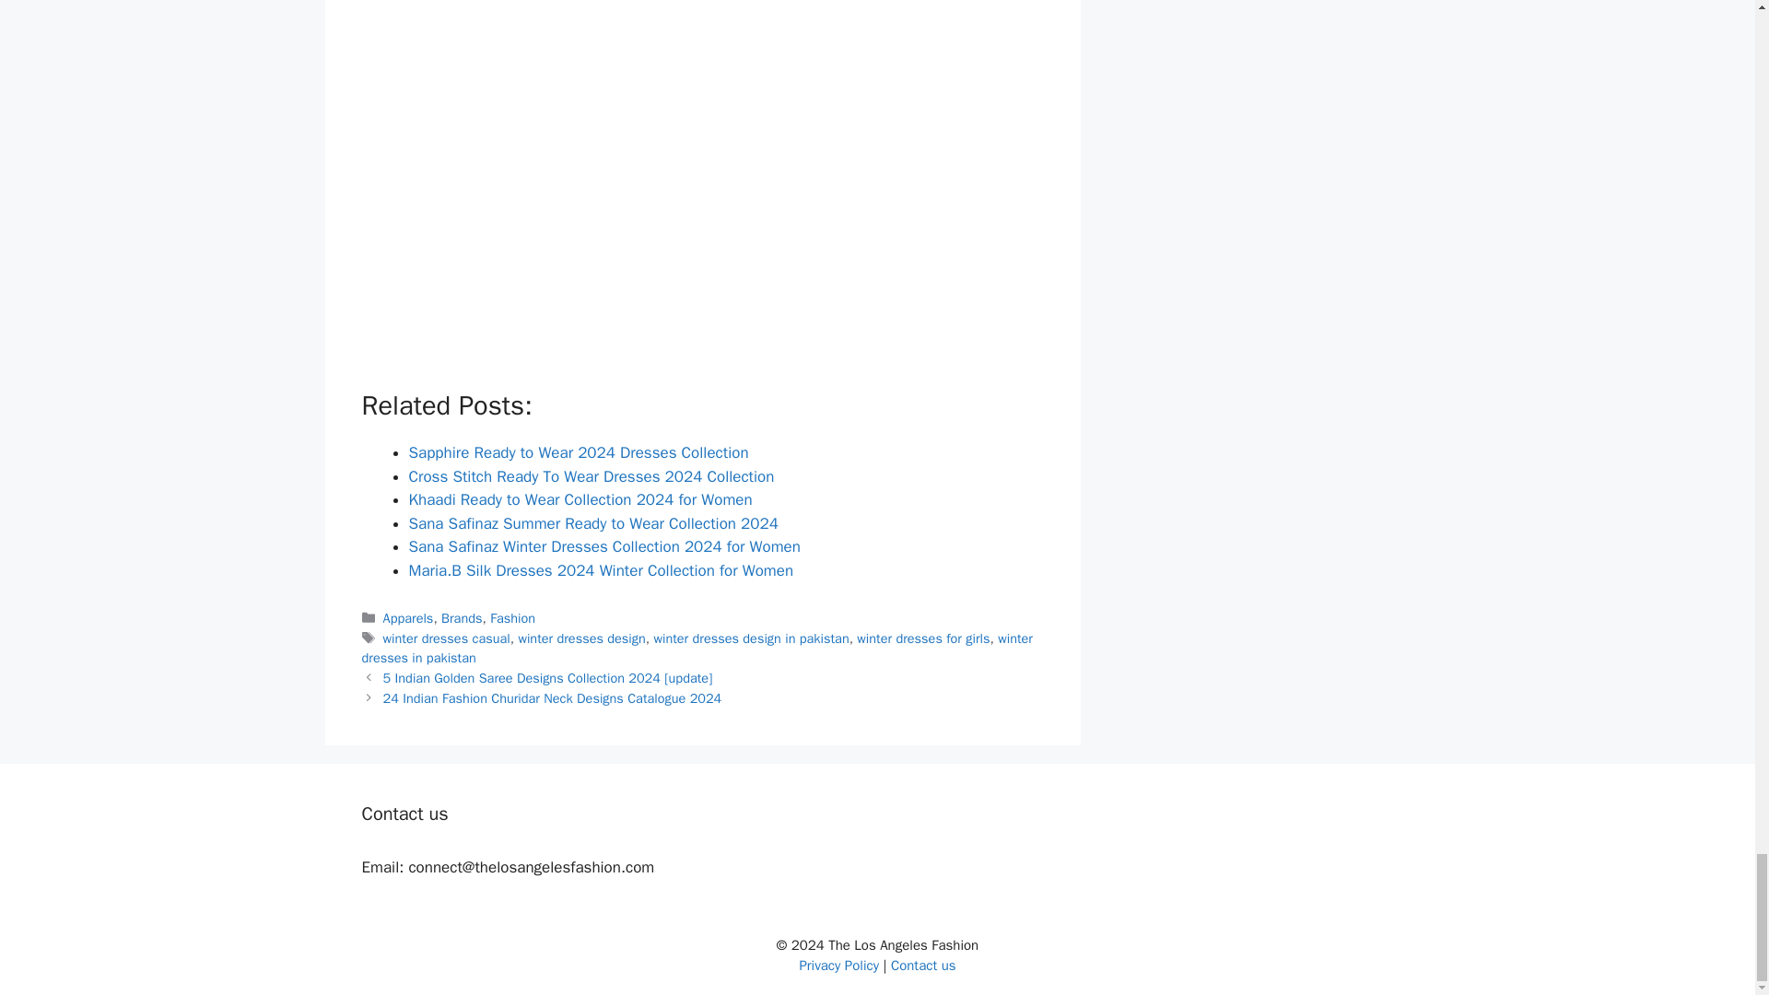 Image resolution: width=1769 pixels, height=995 pixels. I want to click on Apparels, so click(408, 618).